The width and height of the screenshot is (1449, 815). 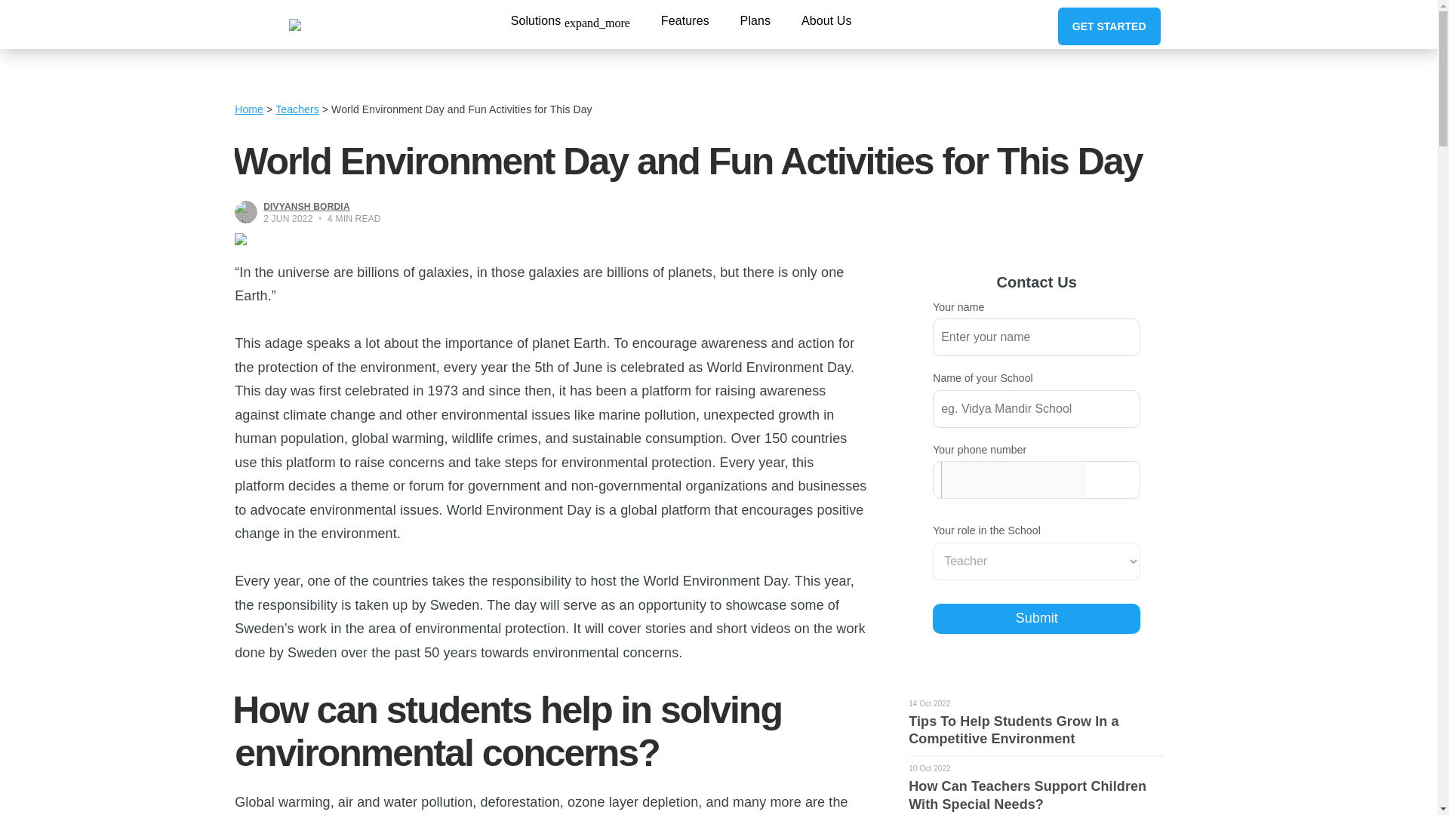 I want to click on Plans, so click(x=755, y=20).